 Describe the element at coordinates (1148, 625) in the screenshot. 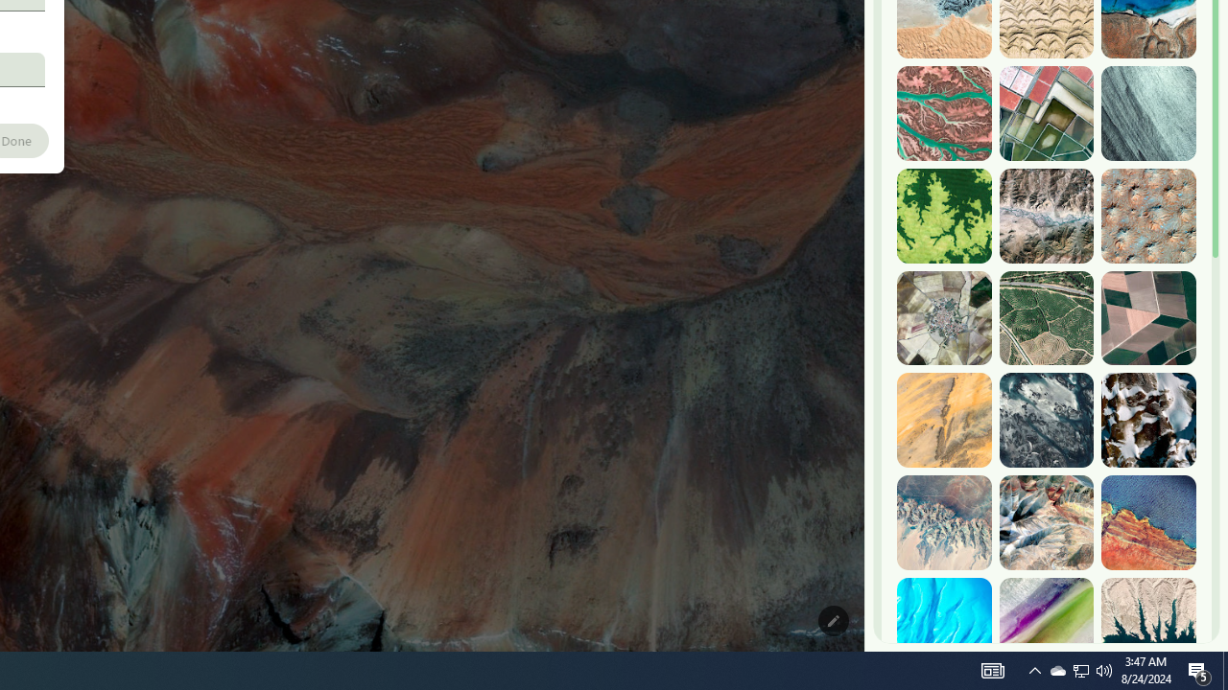

I see `Hainan, China` at that location.